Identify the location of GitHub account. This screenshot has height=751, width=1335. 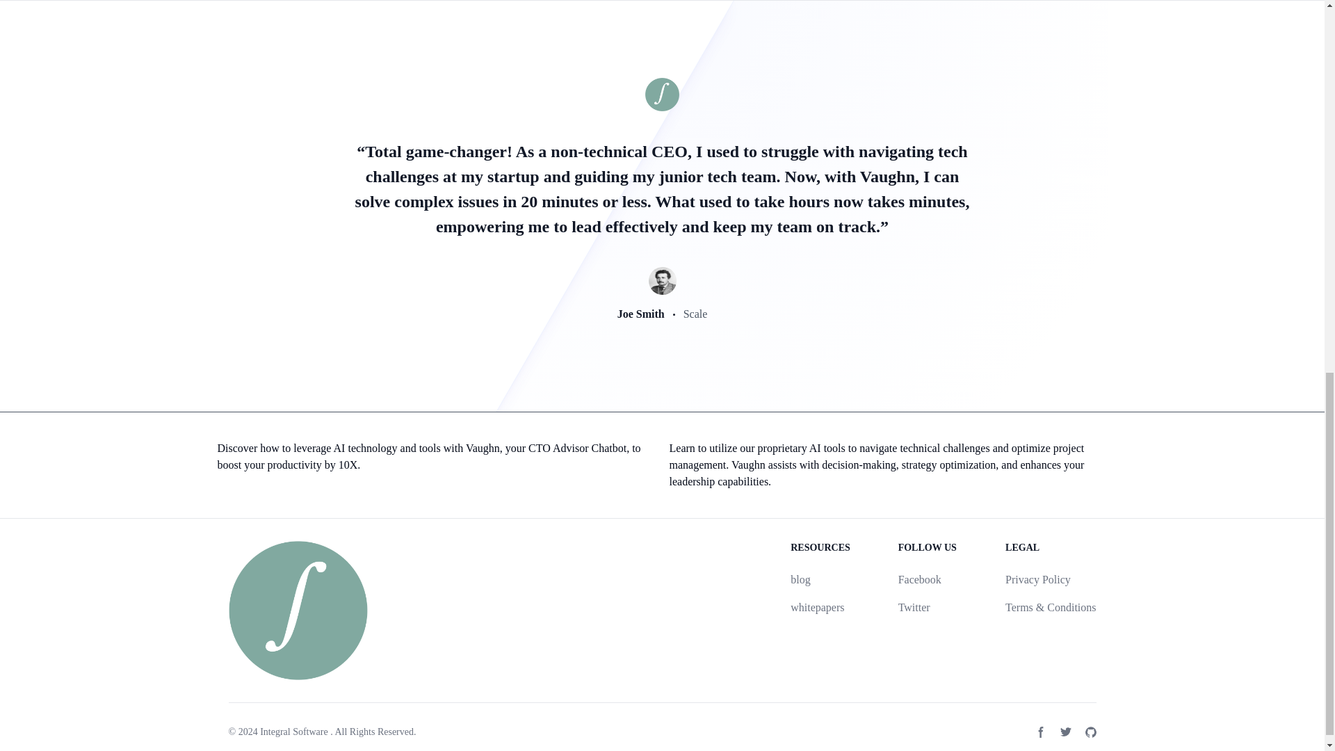
(1090, 732).